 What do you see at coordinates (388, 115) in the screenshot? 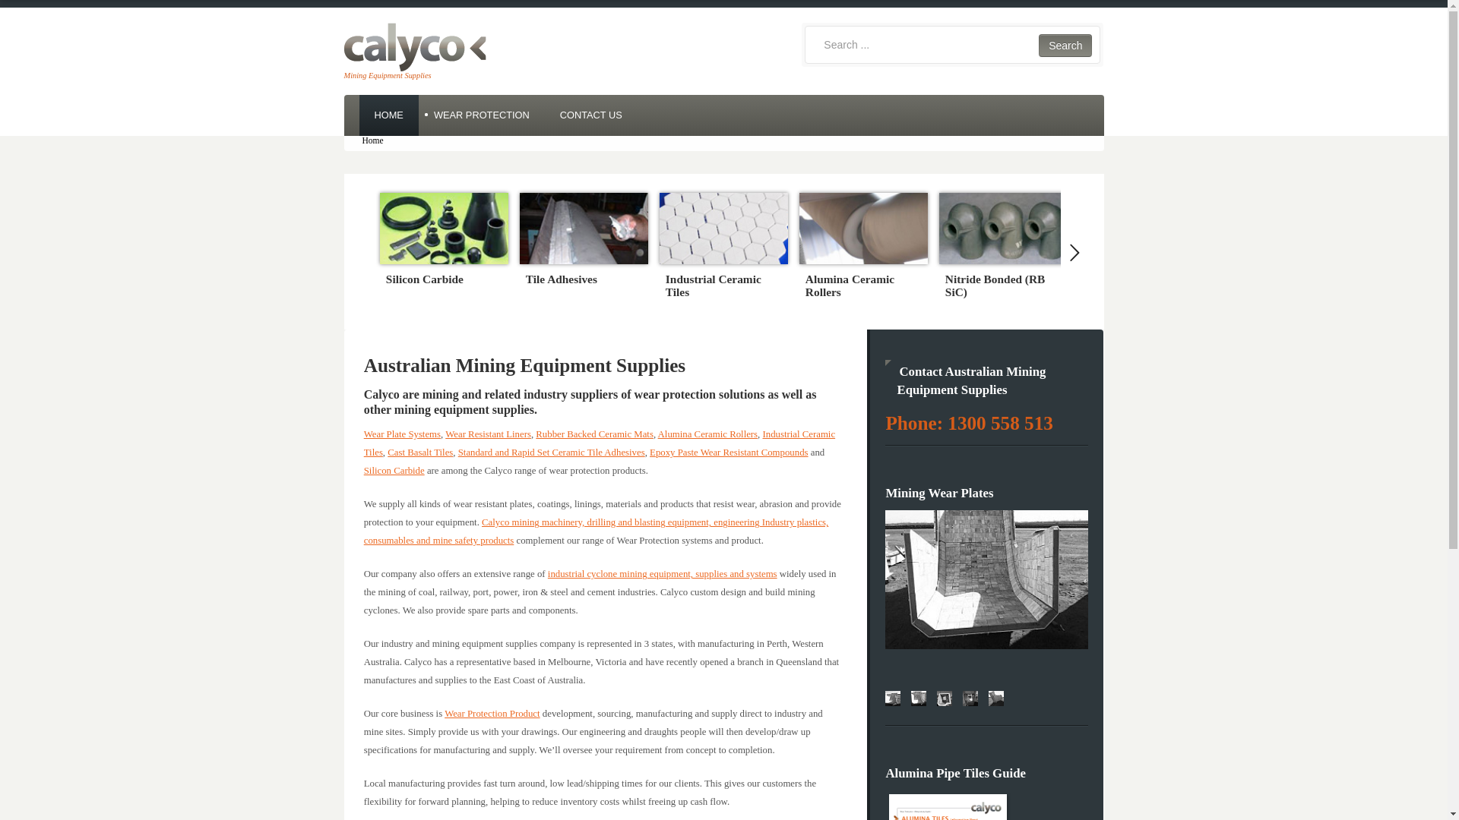
I see `HOME` at bounding box center [388, 115].